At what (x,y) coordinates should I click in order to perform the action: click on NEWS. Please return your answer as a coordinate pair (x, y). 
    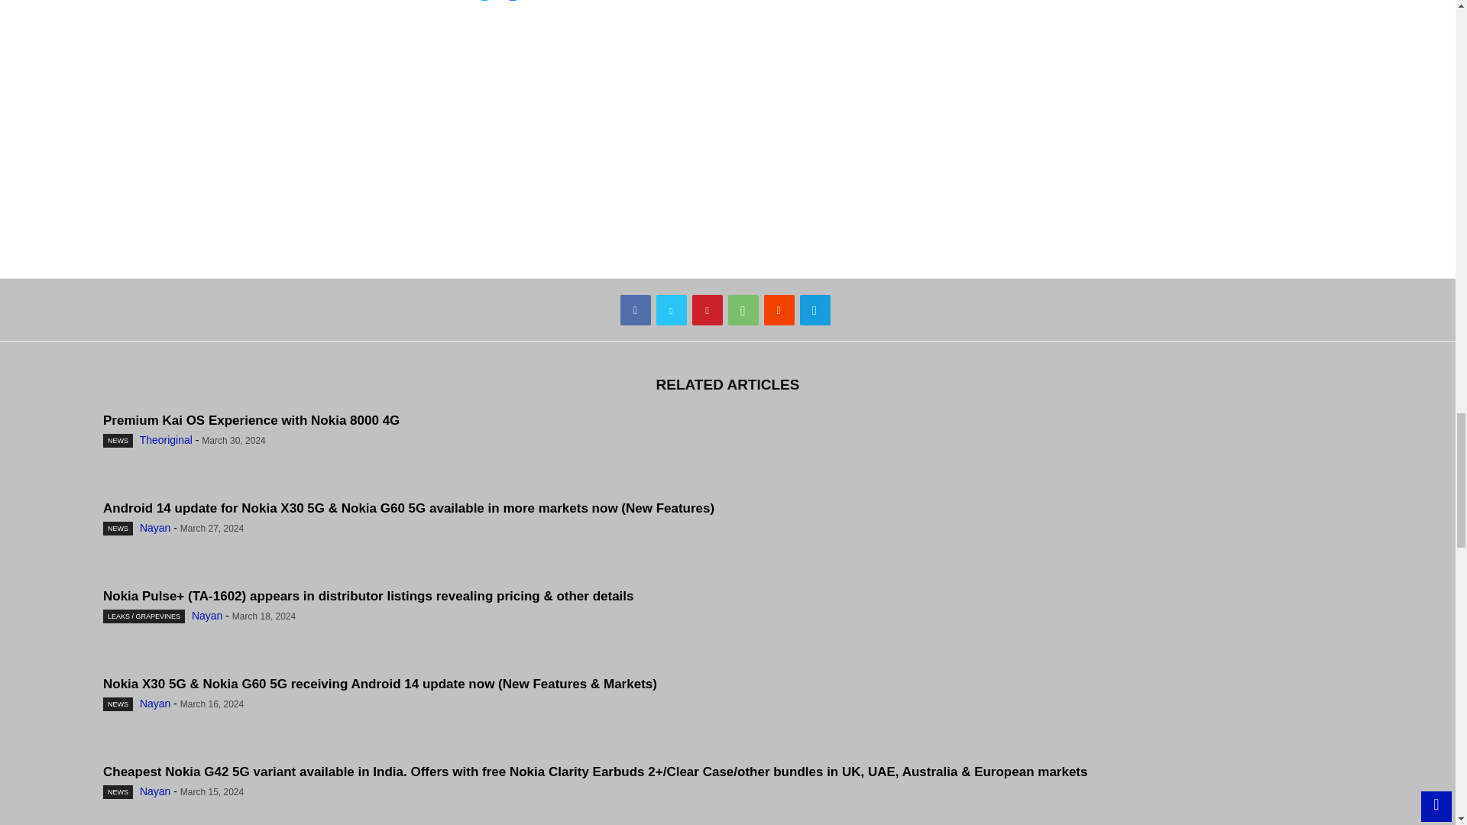
    Looking at the image, I should click on (118, 528).